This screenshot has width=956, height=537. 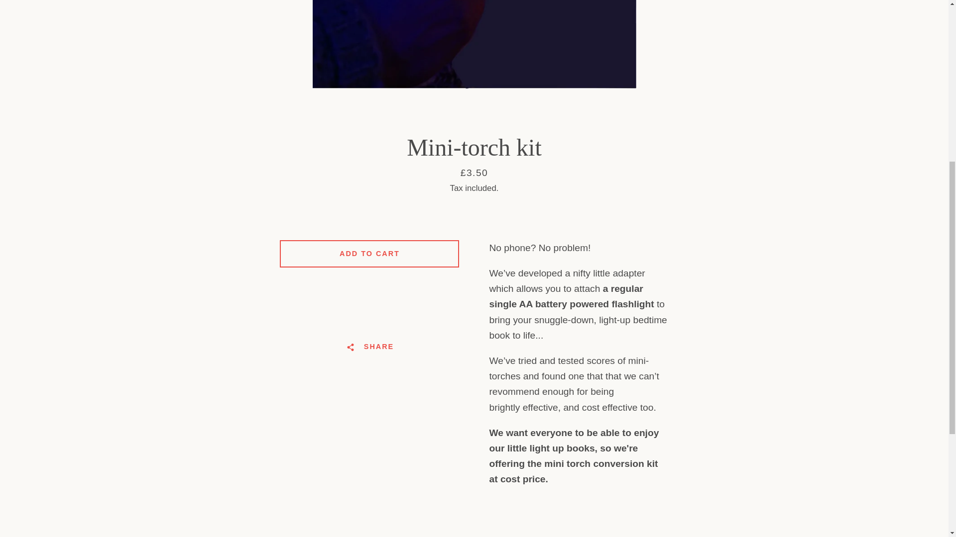 What do you see at coordinates (261, 72) in the screenshot?
I see `SEARCH` at bounding box center [261, 72].